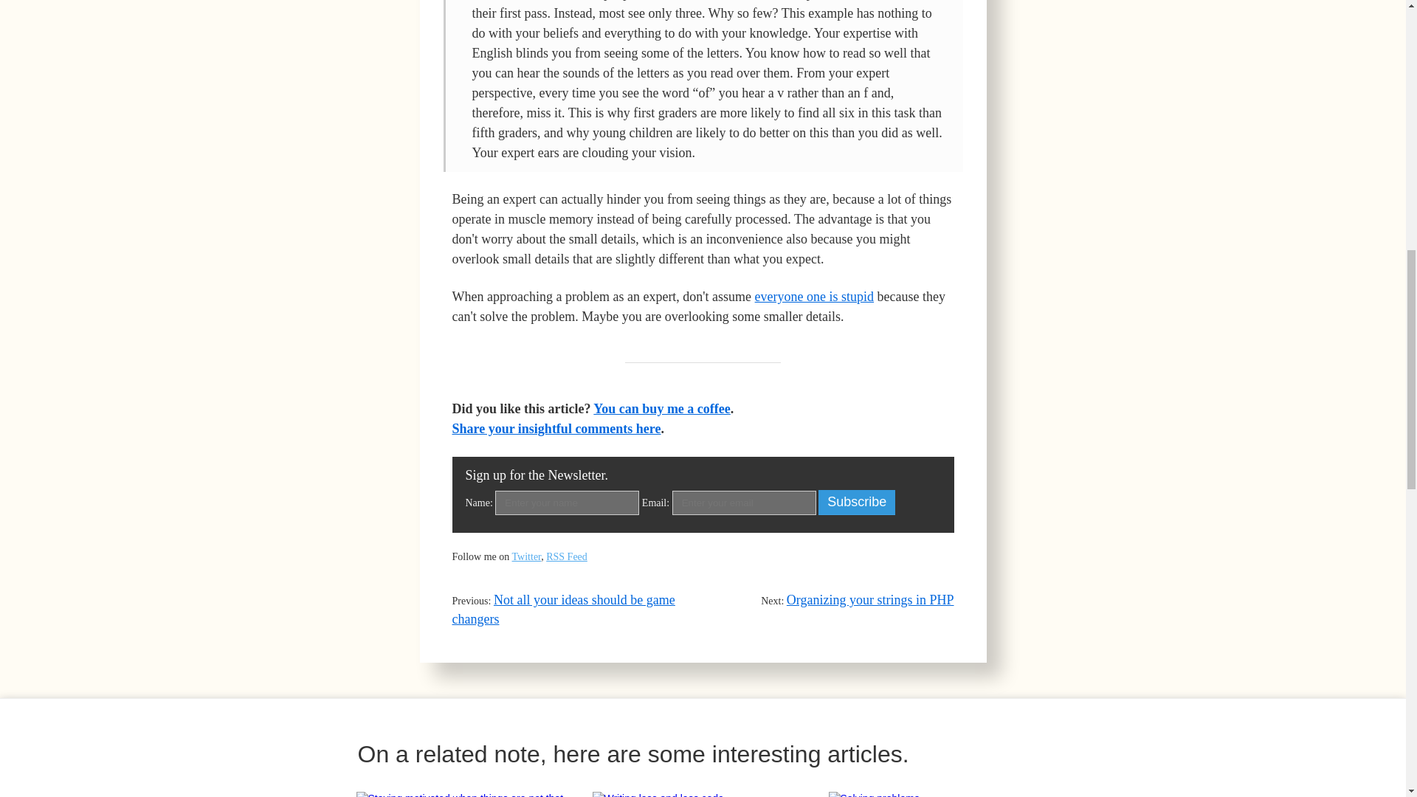  What do you see at coordinates (703, 794) in the screenshot?
I see `Writing less and less code` at bounding box center [703, 794].